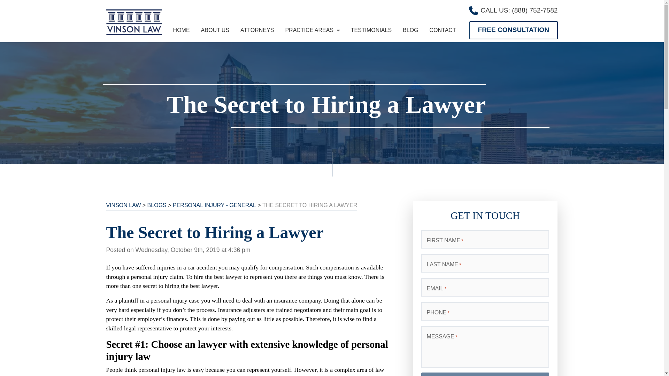 The height and width of the screenshot is (376, 669). Describe the element at coordinates (443, 30) in the screenshot. I see `CONTACT` at that location.